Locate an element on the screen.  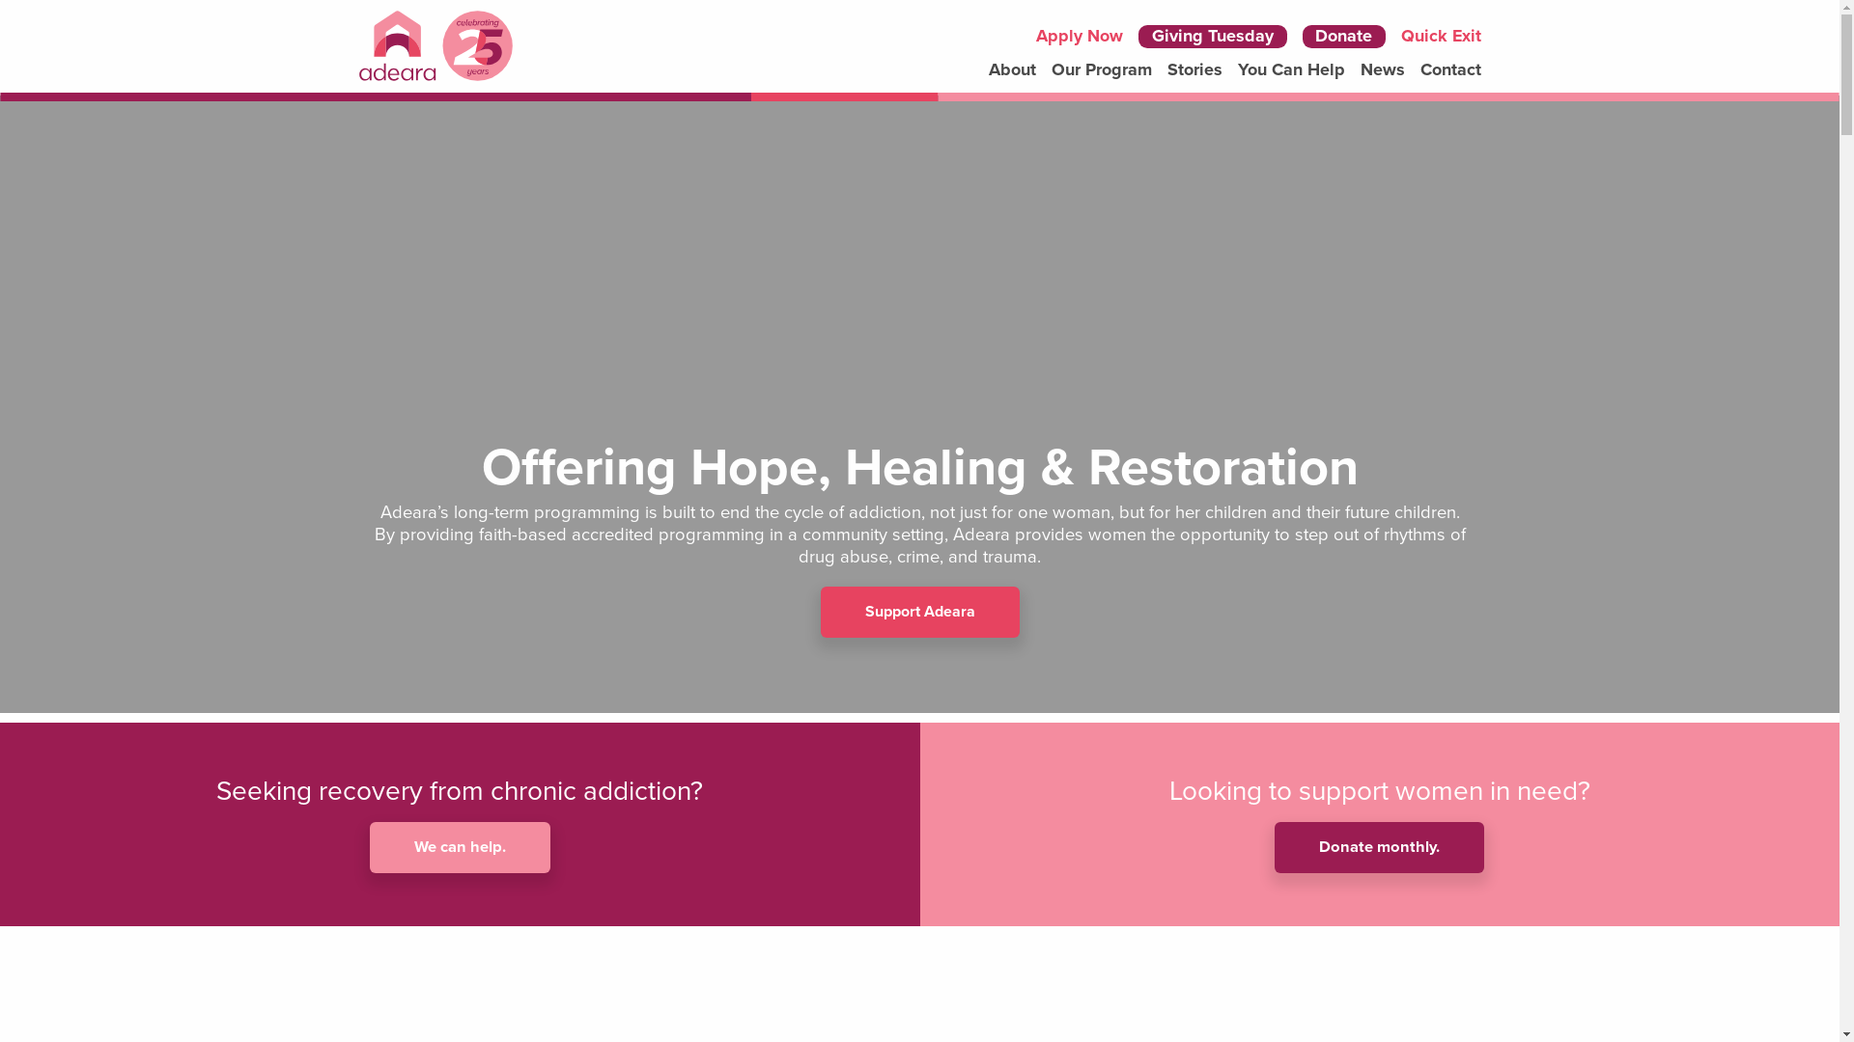
Stories is located at coordinates (1195, 70).